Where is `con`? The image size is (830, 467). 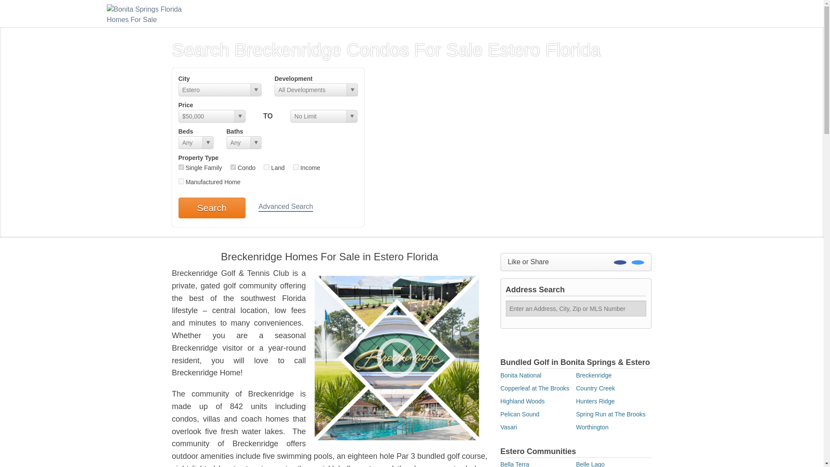 con is located at coordinates (233, 167).